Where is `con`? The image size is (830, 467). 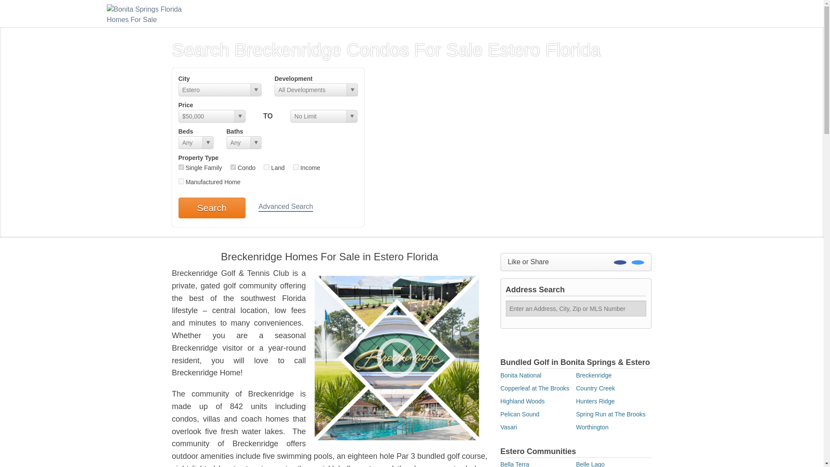 con is located at coordinates (233, 167).